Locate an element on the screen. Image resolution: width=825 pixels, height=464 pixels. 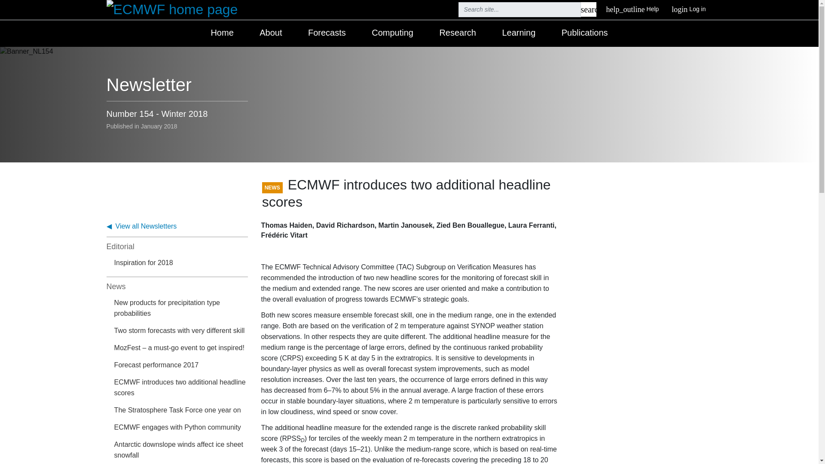
About is located at coordinates (589, 9).